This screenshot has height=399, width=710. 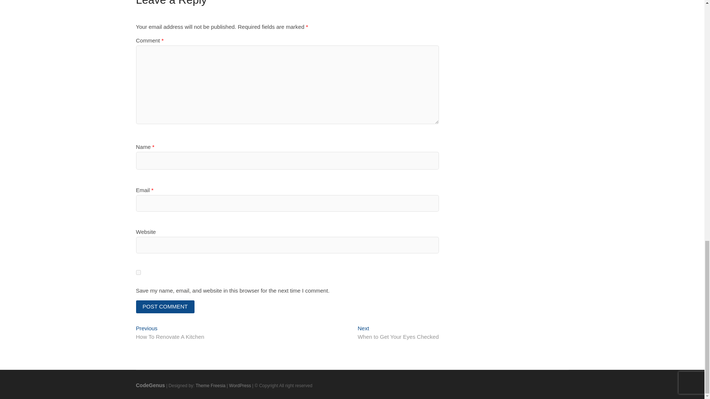 I want to click on WordPress, so click(x=240, y=385).